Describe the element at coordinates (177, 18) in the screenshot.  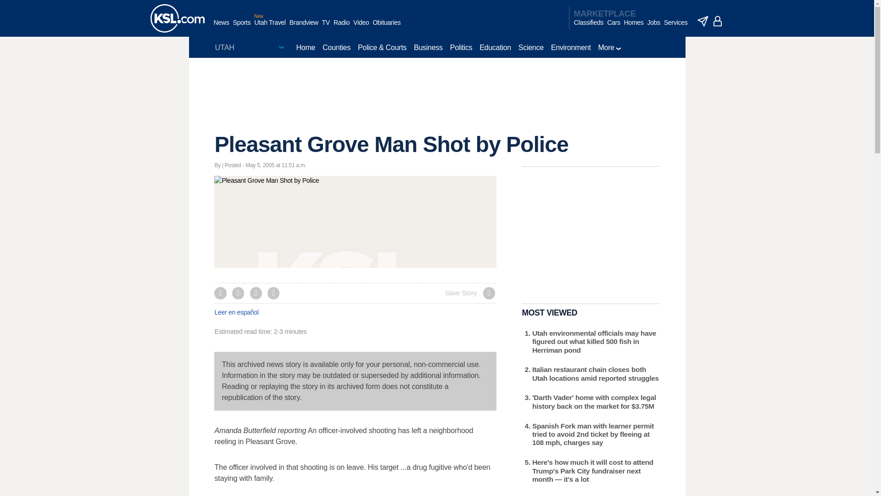
I see `KSL homepage` at that location.